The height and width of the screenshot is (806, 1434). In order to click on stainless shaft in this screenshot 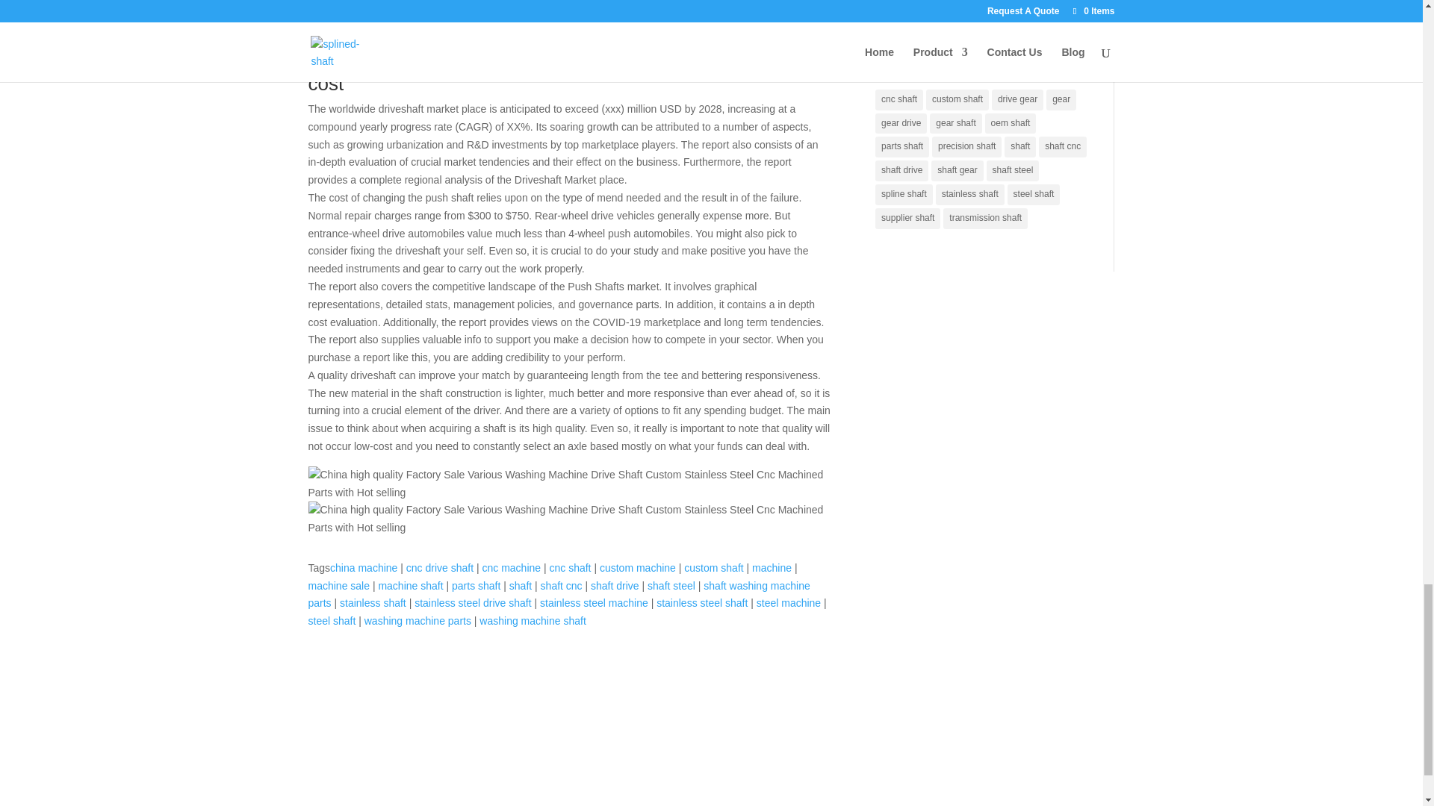, I will do `click(373, 603)`.